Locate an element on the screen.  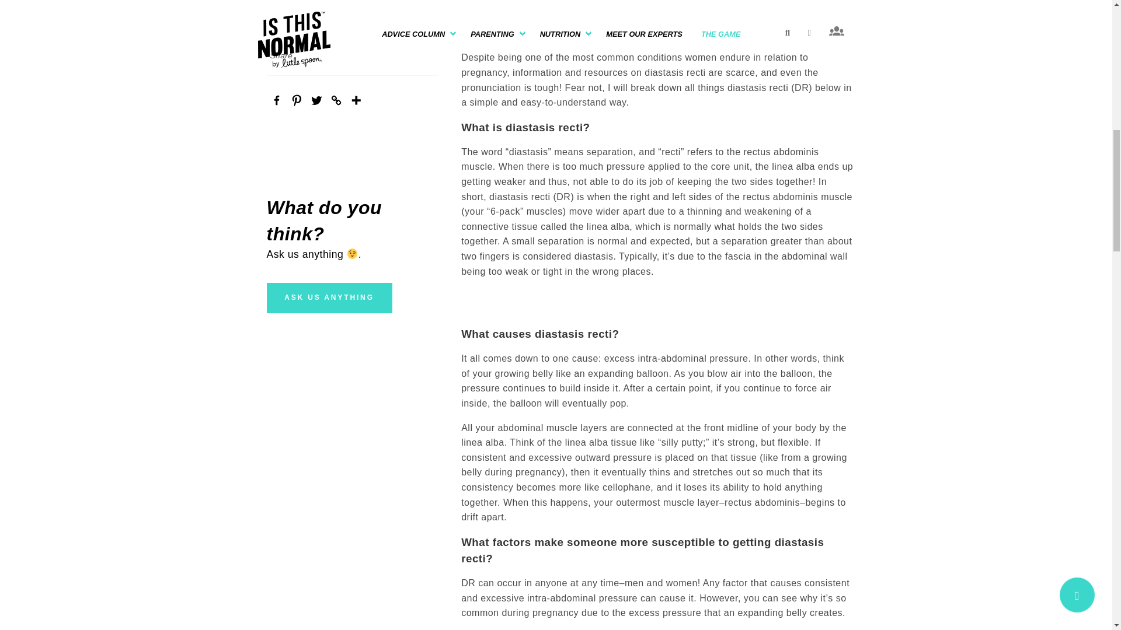
Copy Link is located at coordinates (335, 100).